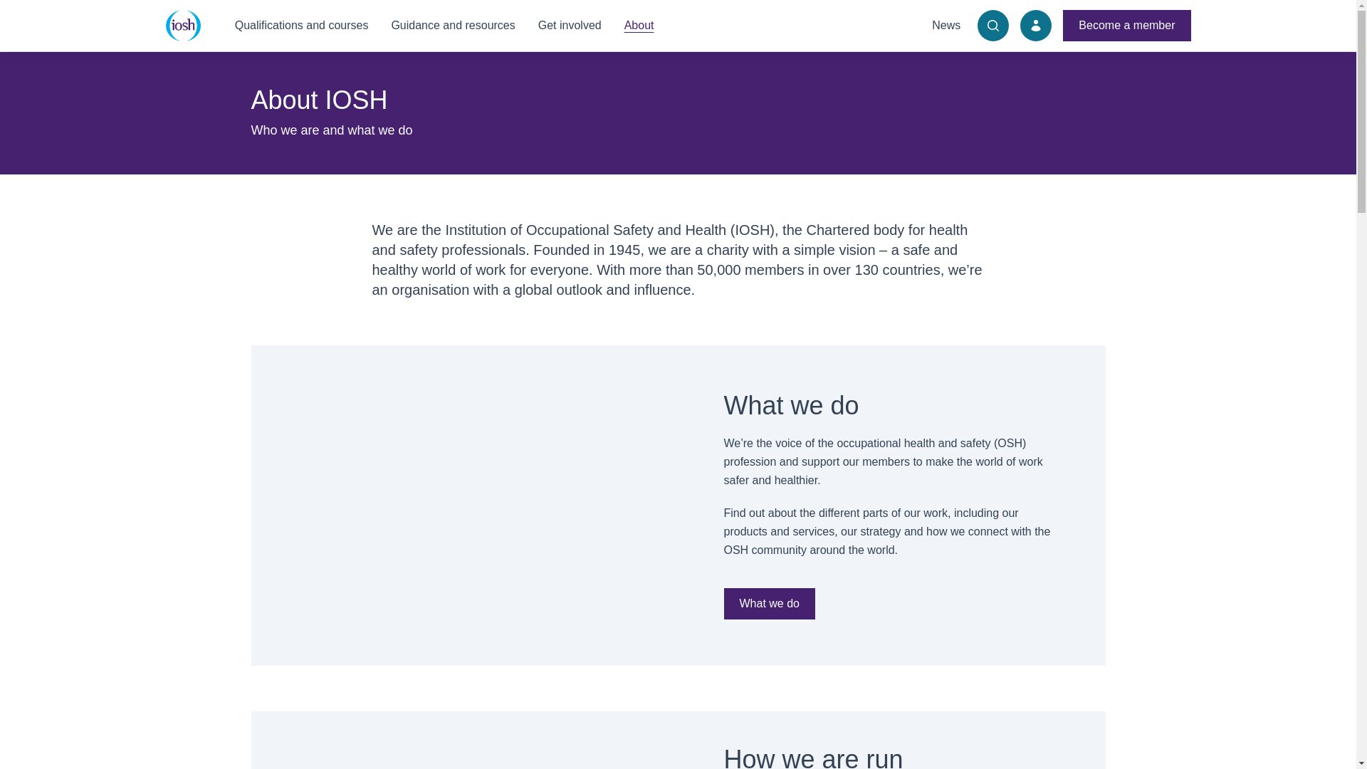 Image resolution: width=1367 pixels, height=769 pixels. I want to click on Guidance and resources, so click(453, 25).